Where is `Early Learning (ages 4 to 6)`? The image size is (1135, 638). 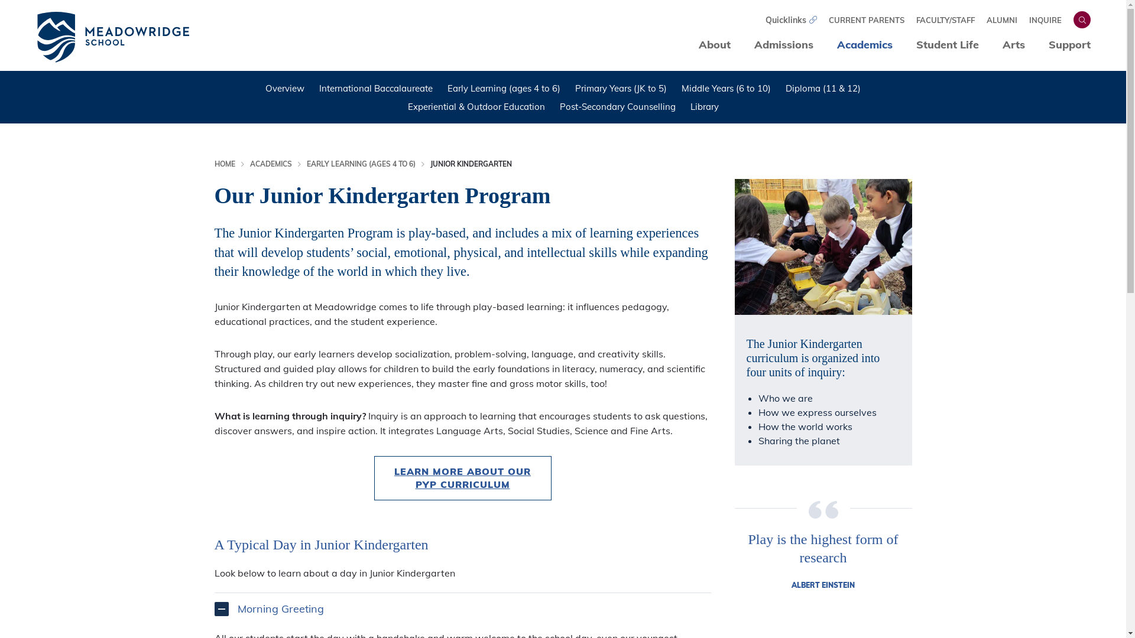 Early Learning (ages 4 to 6) is located at coordinates (504, 89).